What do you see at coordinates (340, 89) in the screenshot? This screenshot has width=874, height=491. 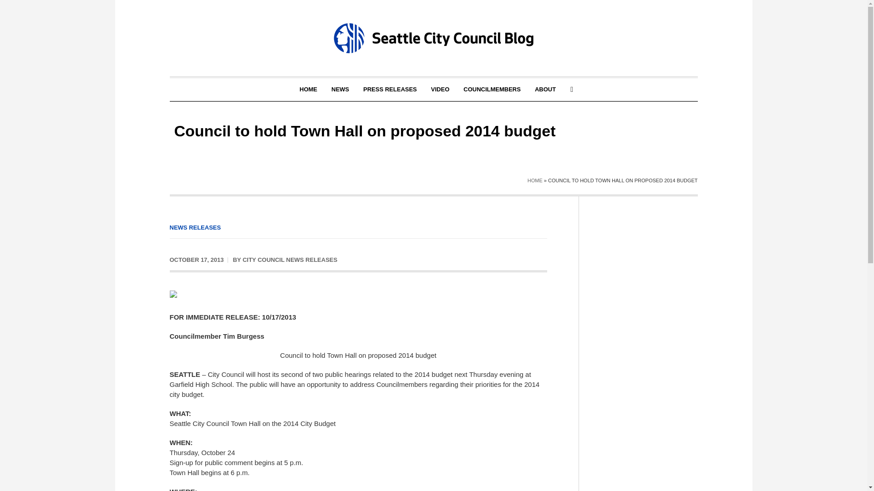 I see `NEWS` at bounding box center [340, 89].